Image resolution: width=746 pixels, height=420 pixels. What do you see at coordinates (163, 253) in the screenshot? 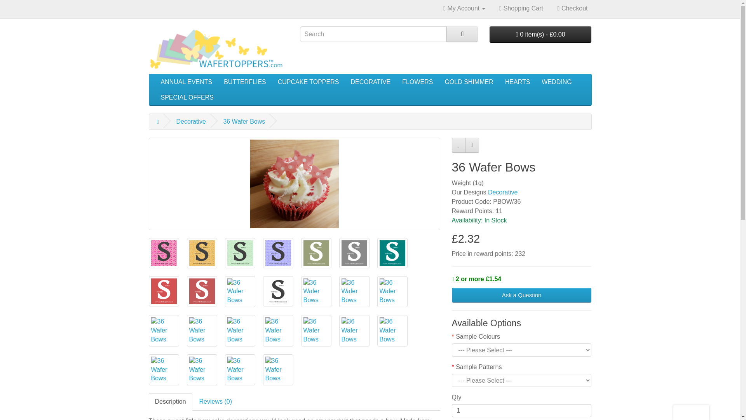
I see `36 Wafer Bows` at bounding box center [163, 253].